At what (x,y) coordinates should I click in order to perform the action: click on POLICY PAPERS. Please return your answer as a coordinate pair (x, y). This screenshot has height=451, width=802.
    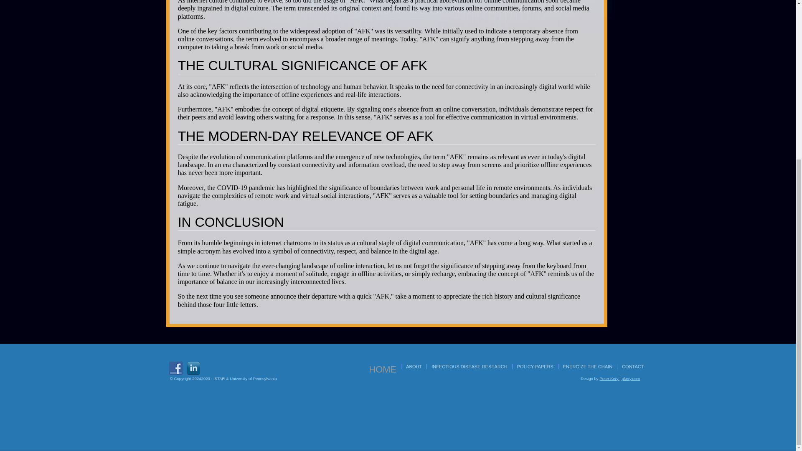
    Looking at the image, I should click on (535, 367).